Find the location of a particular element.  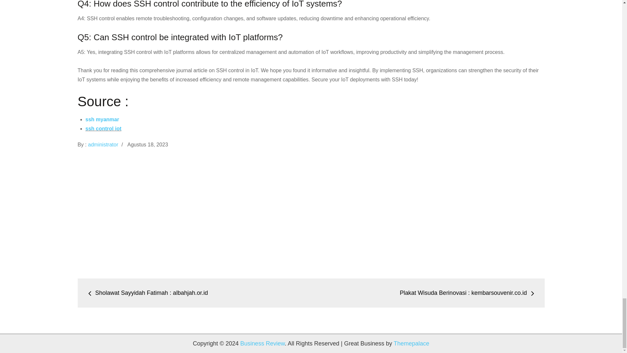

Agustus 18, 2023 is located at coordinates (148, 144).